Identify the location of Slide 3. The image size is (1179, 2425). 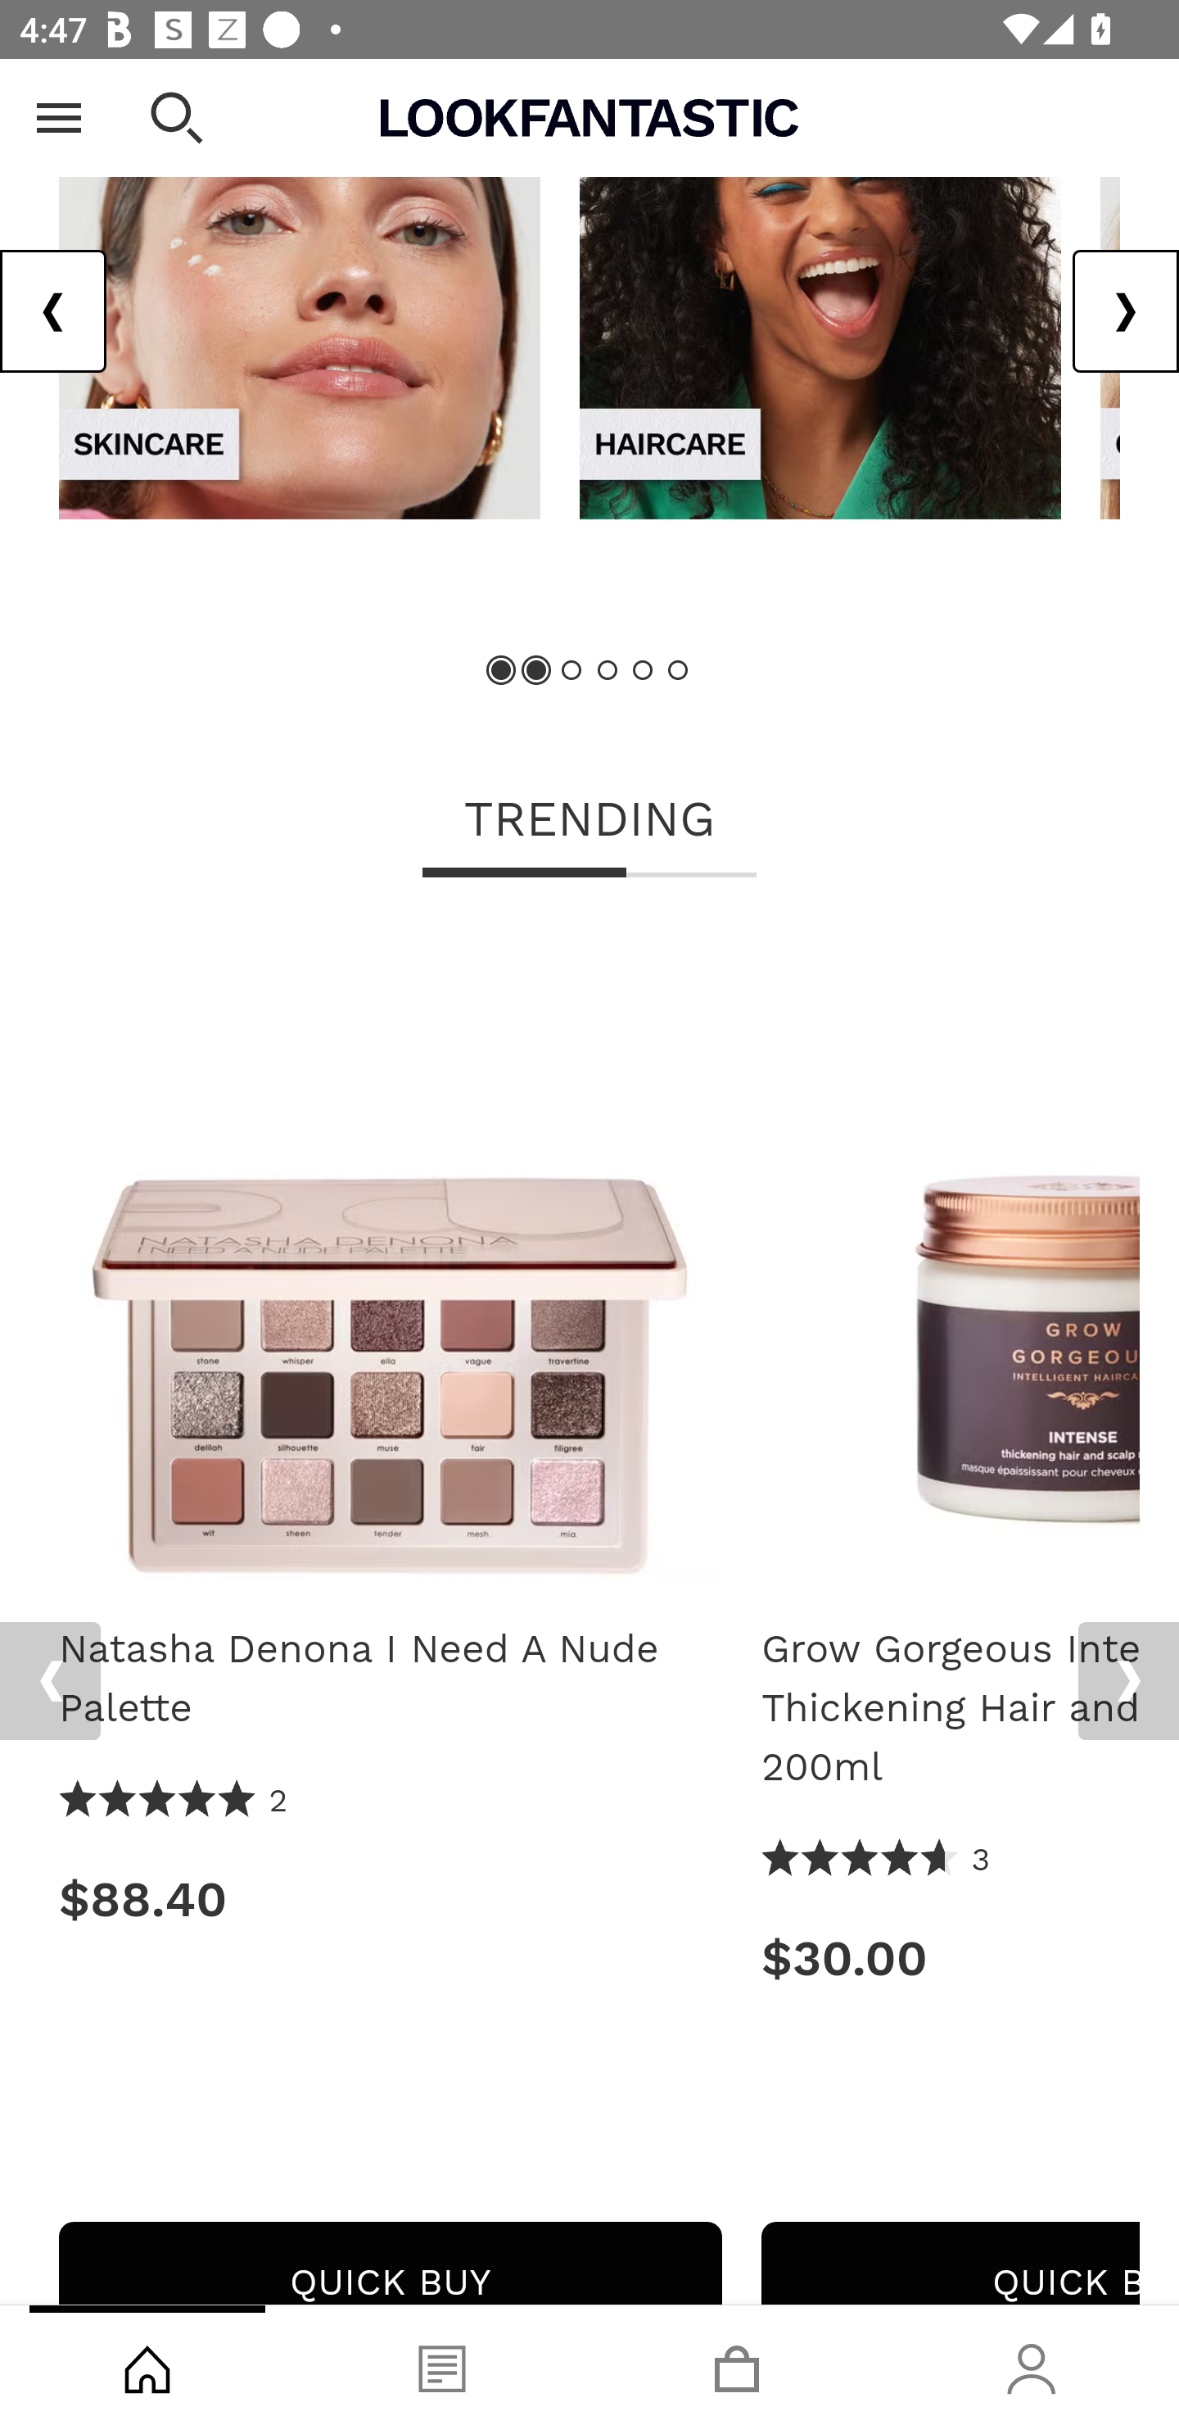
(571, 673).